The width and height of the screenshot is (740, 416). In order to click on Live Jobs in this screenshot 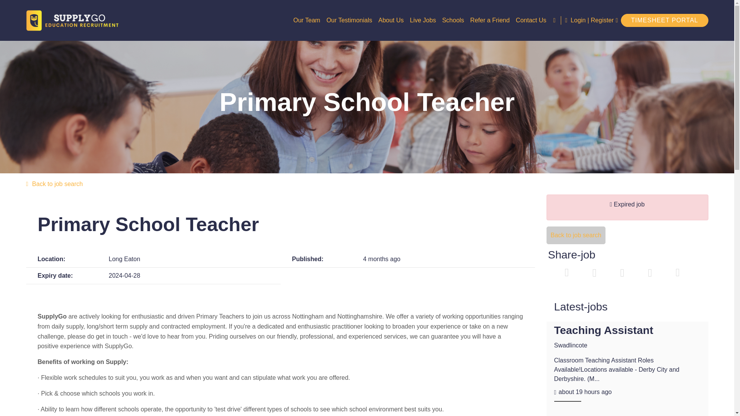, I will do `click(423, 20)`.